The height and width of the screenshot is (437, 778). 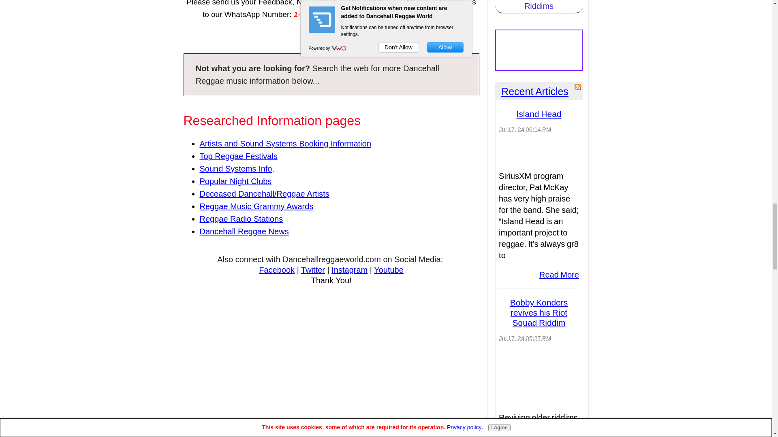 What do you see at coordinates (256, 206) in the screenshot?
I see `Reggae Music Grammy Awards` at bounding box center [256, 206].